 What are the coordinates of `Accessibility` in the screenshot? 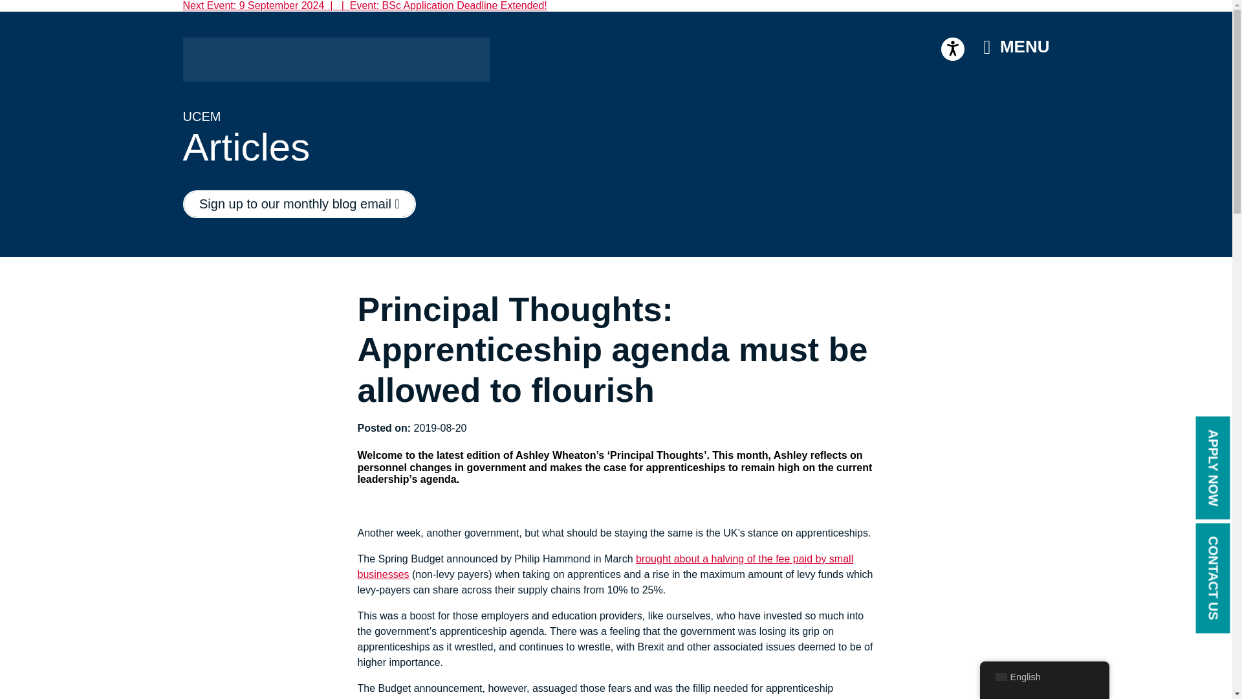 It's located at (953, 49).